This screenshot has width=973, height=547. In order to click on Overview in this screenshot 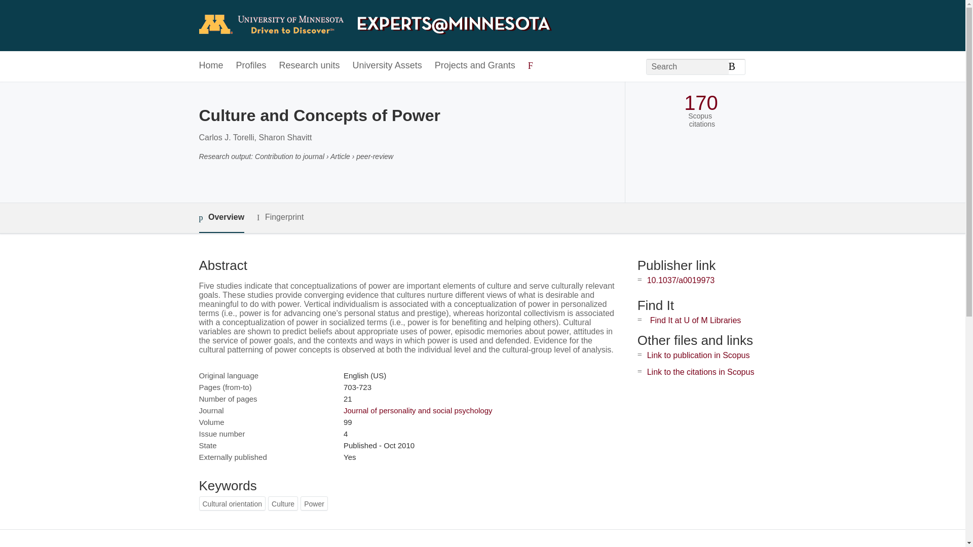, I will do `click(221, 218)`.